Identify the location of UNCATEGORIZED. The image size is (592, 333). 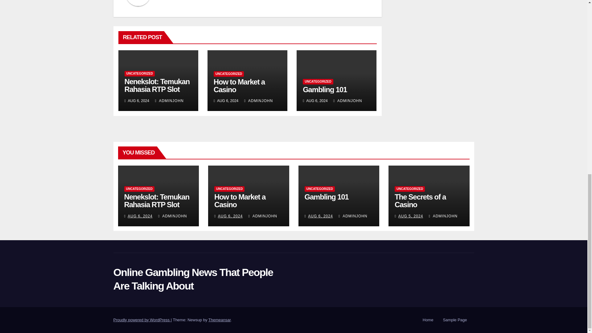
(229, 74).